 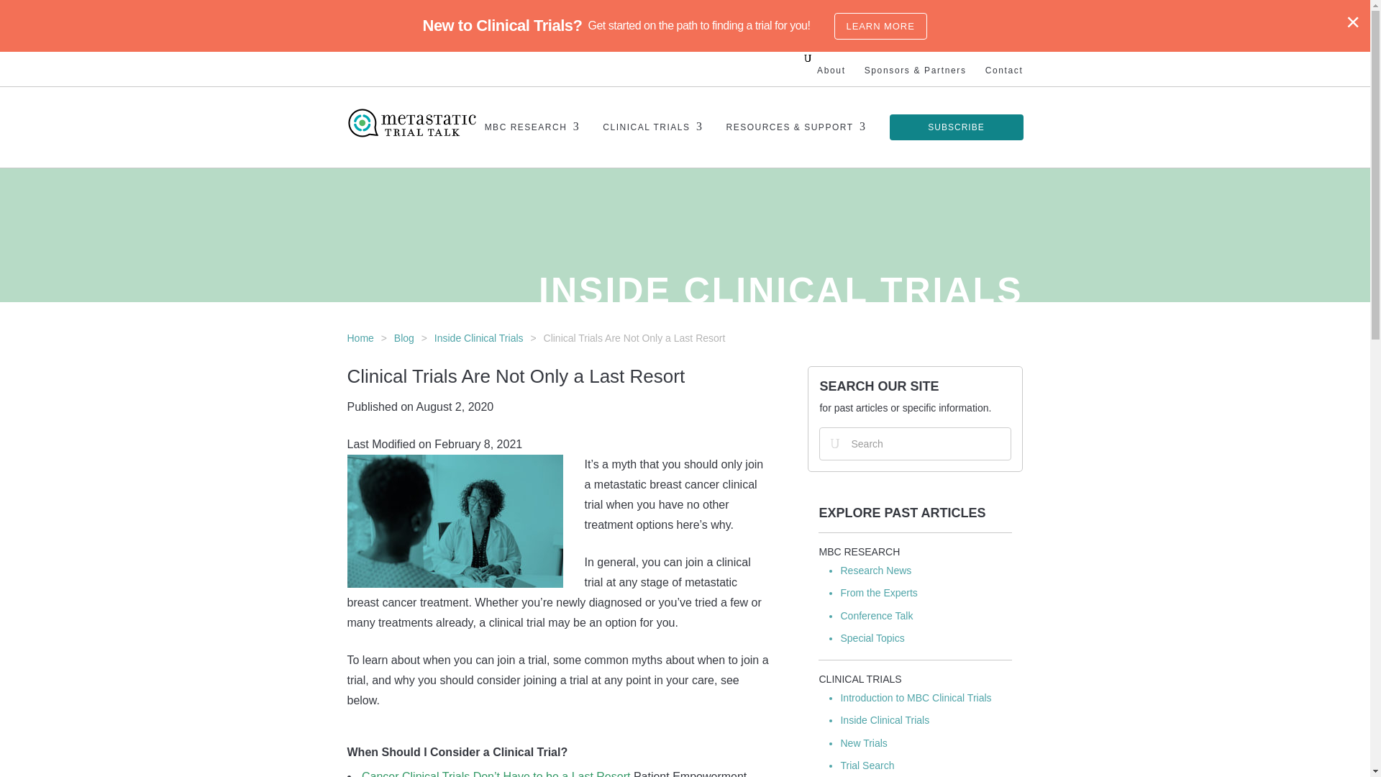 I want to click on Blog, so click(x=404, y=338).